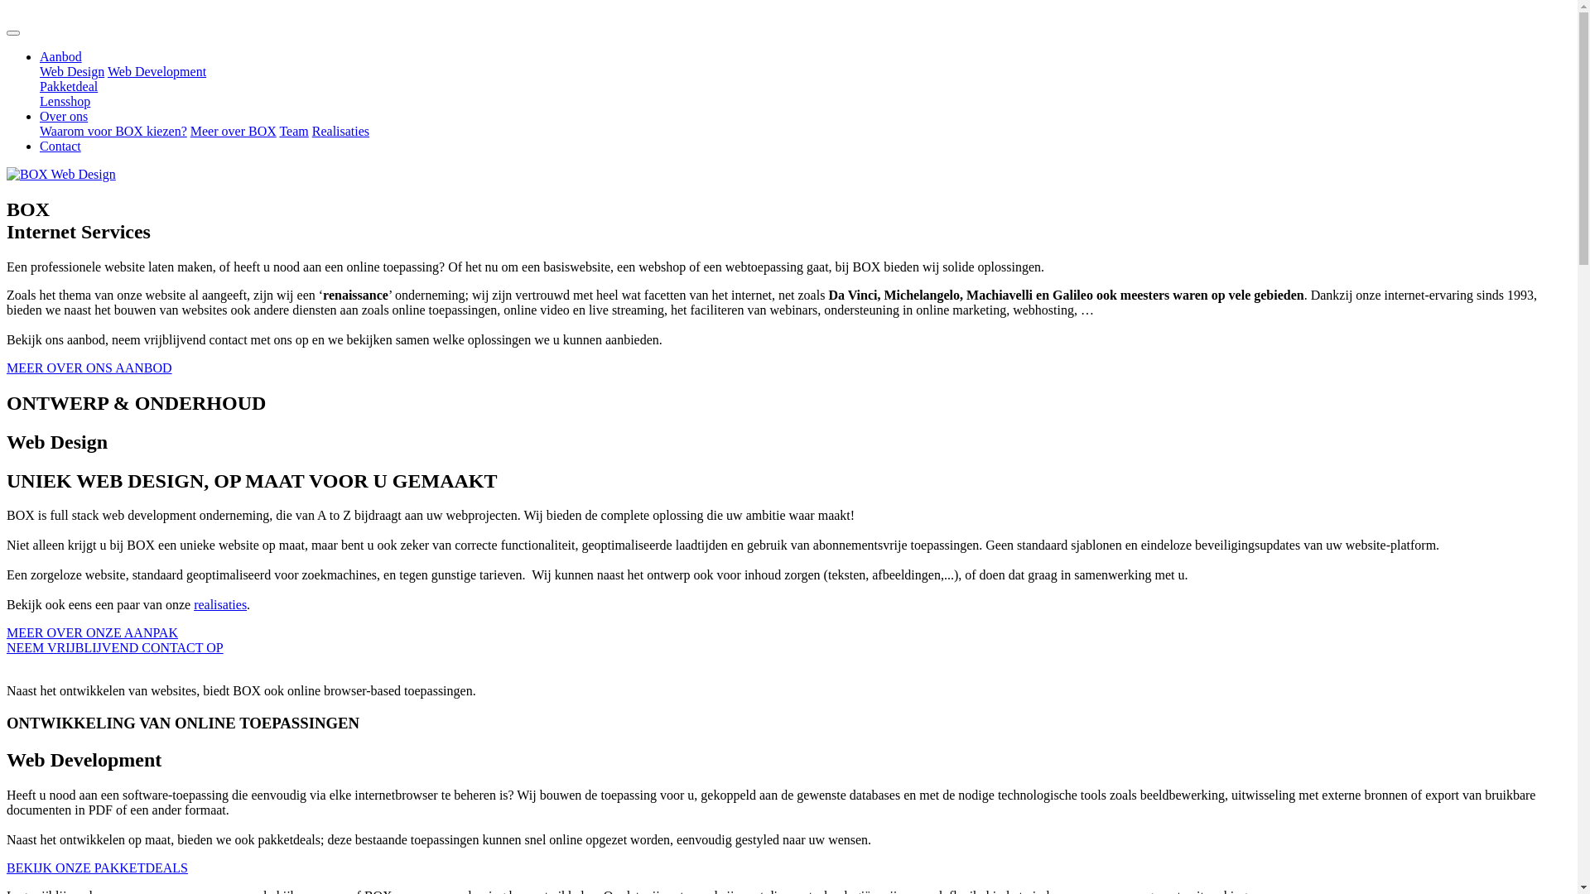  I want to click on Lensshop, so click(65, 101).